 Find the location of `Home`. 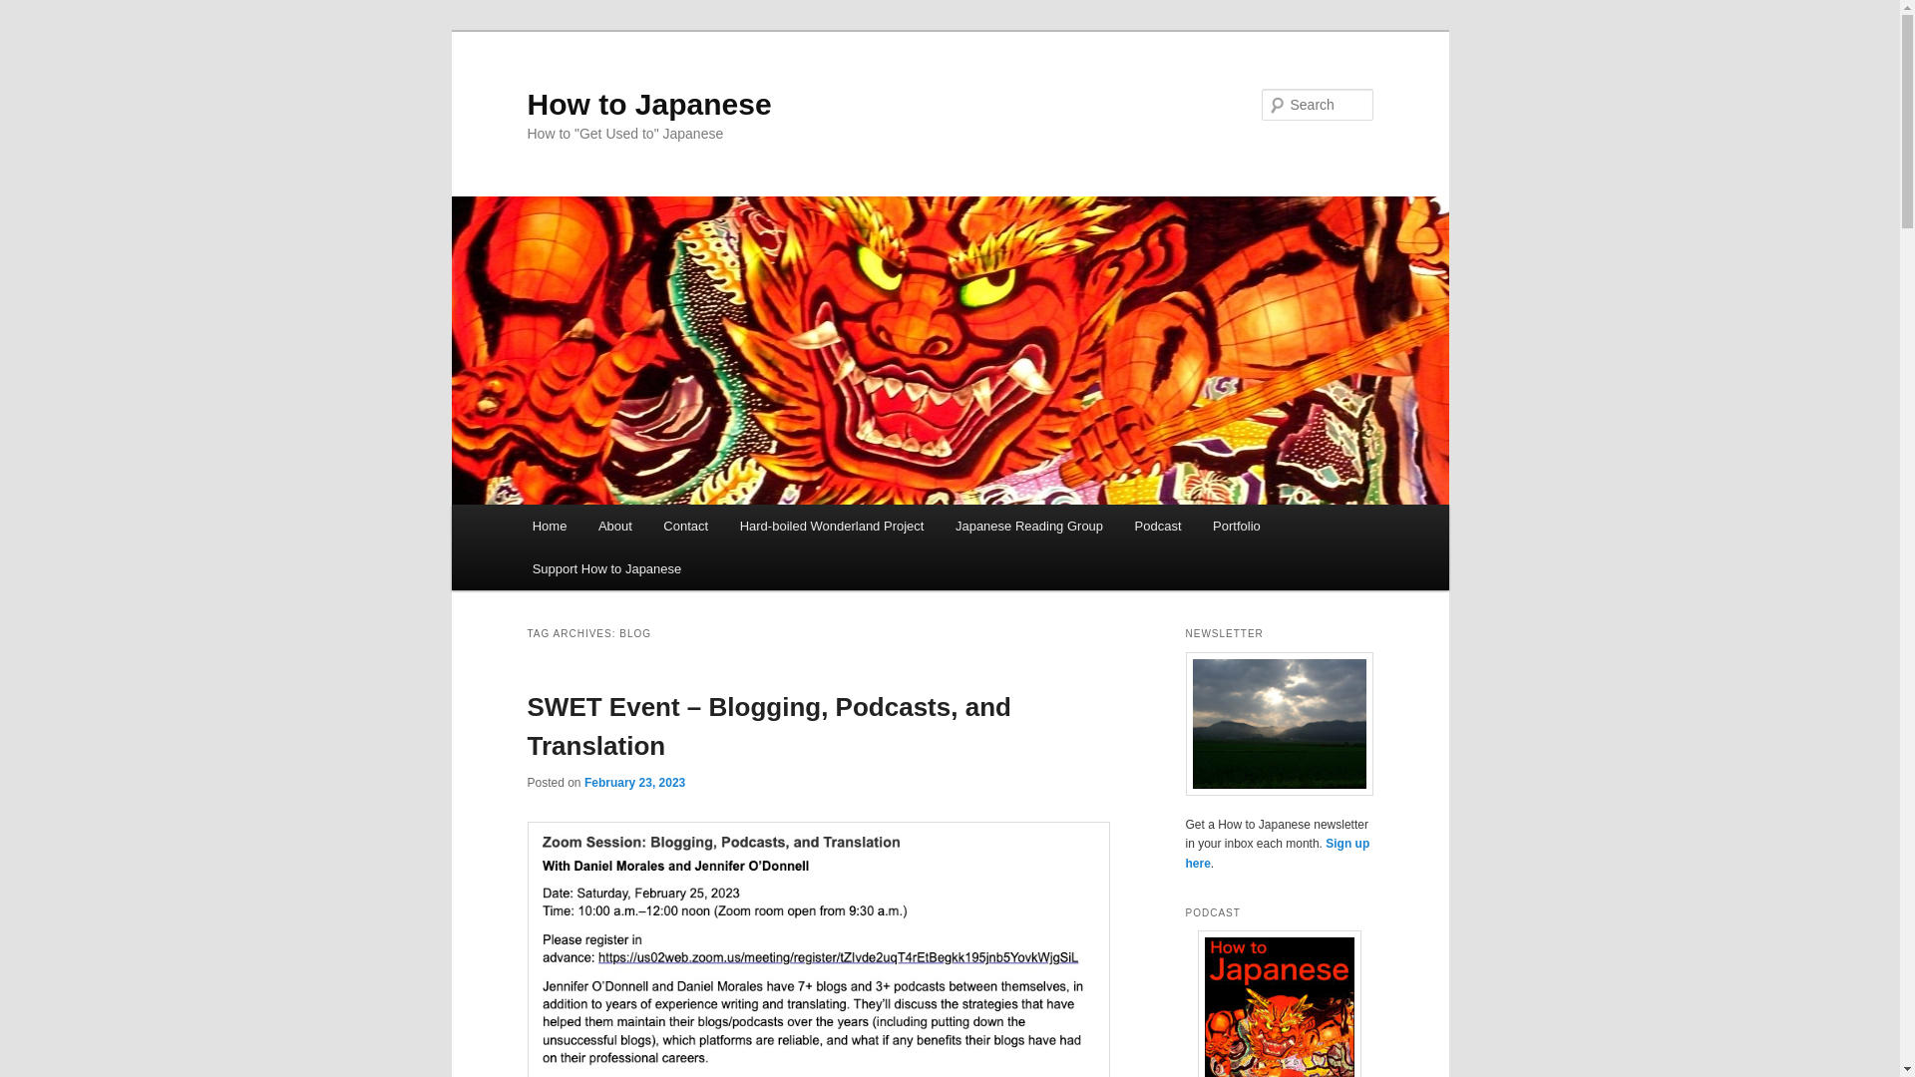

Home is located at coordinates (549, 526).